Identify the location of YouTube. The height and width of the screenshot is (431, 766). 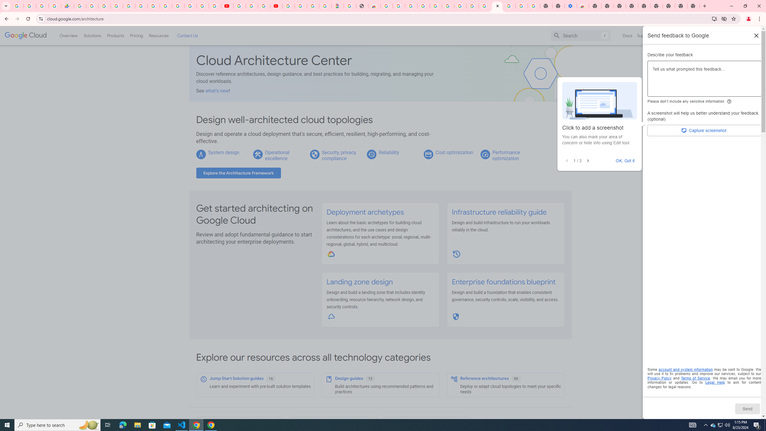
(166, 6).